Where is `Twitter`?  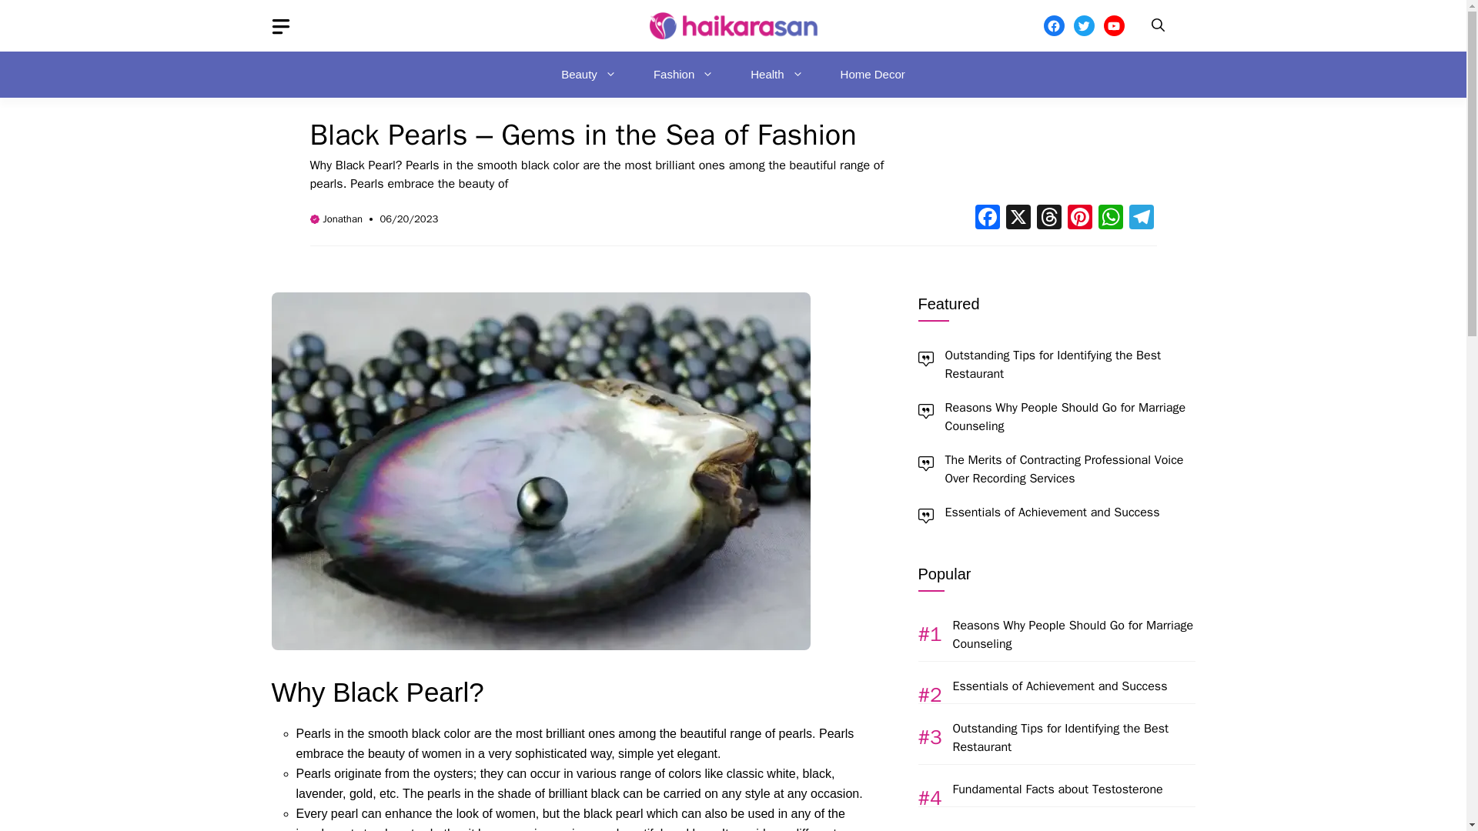
Twitter is located at coordinates (1082, 26).